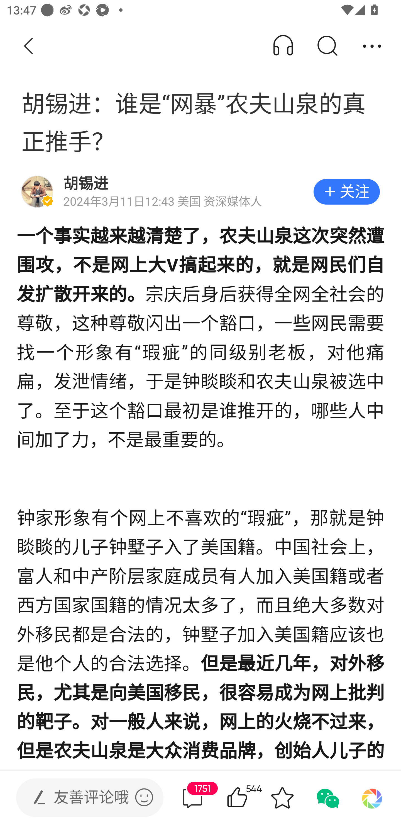 The width and height of the screenshot is (401, 825). I want to click on 发表评论  友善评论哦 发表评论 , so click(82, 798).